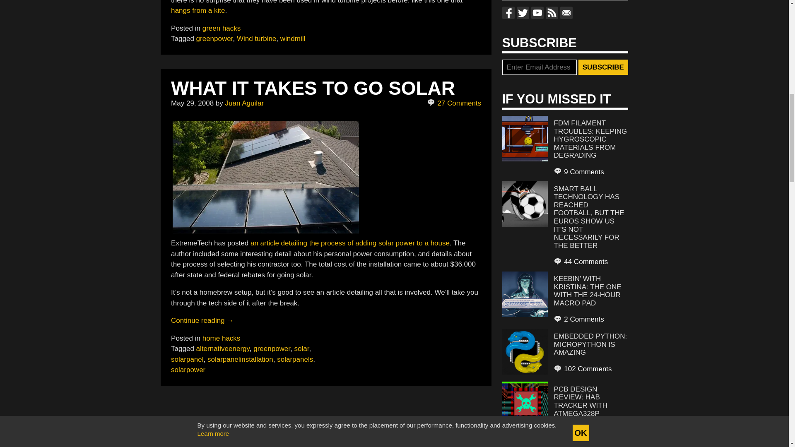  I want to click on May 29, 2008 - 3:30 pm, so click(192, 103).